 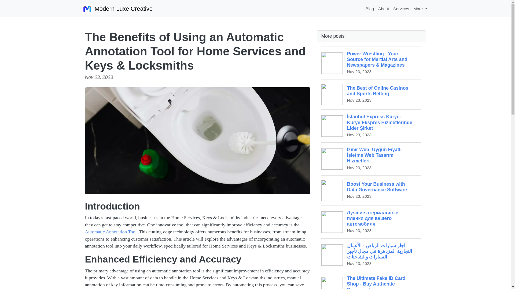 I want to click on More, so click(x=111, y=232).